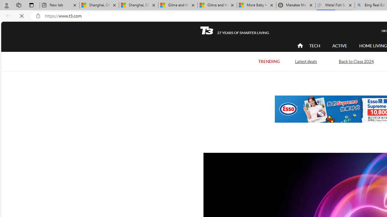 This screenshot has height=217, width=387. Describe the element at coordinates (340, 46) in the screenshot. I see `ACTIVE` at that location.